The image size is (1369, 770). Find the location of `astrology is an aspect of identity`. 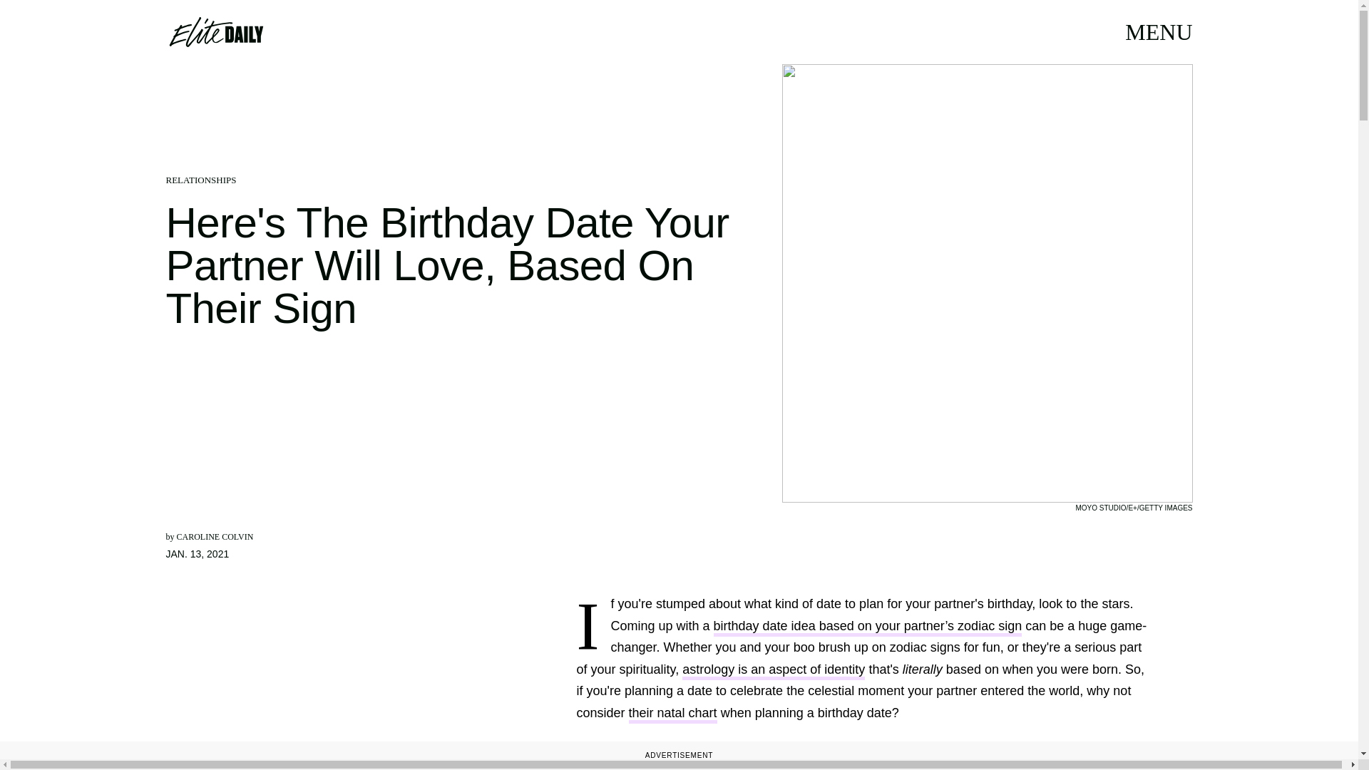

astrology is an aspect of identity is located at coordinates (773, 670).